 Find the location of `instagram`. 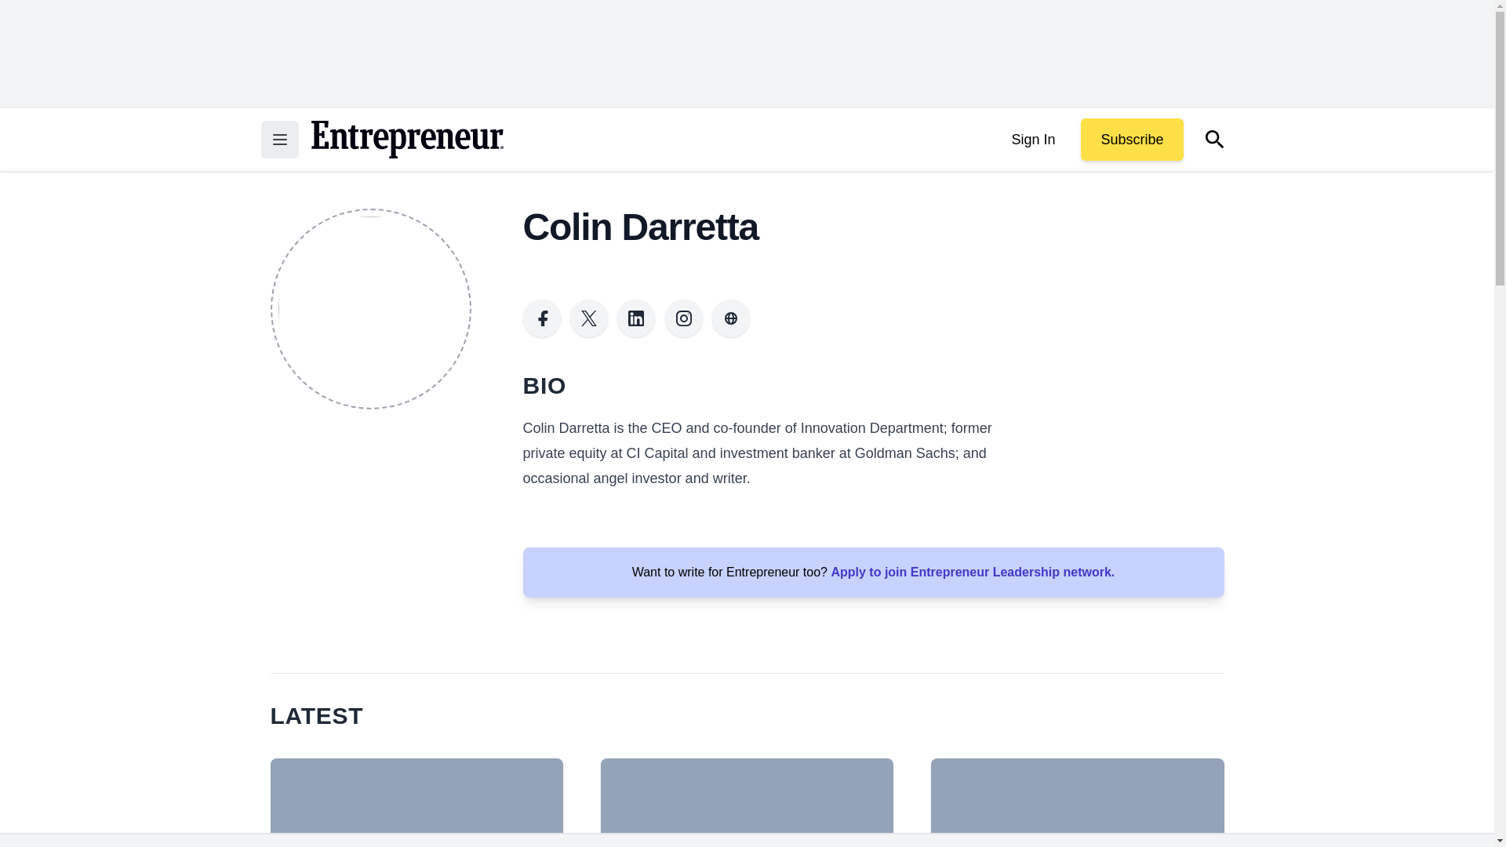

instagram is located at coordinates (684, 318).